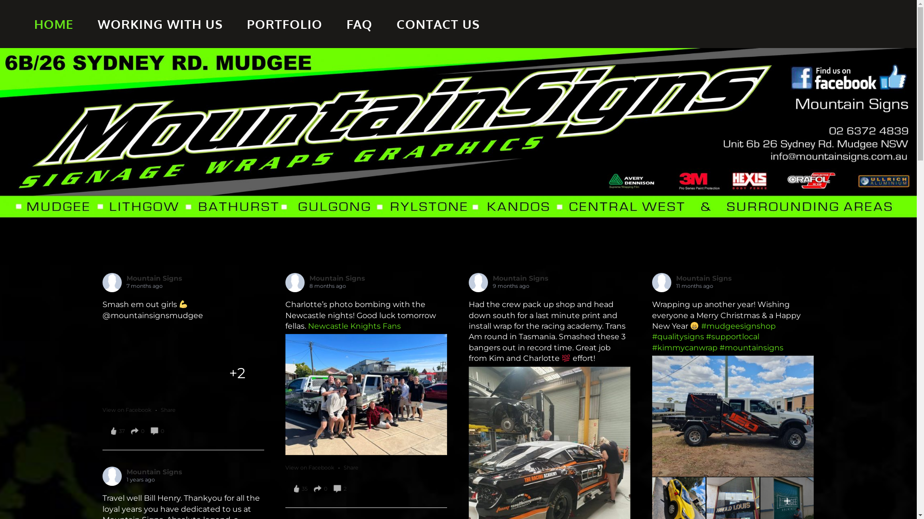 This screenshot has height=519, width=924. What do you see at coordinates (738, 326) in the screenshot?
I see `#mudgeesignshop` at bounding box center [738, 326].